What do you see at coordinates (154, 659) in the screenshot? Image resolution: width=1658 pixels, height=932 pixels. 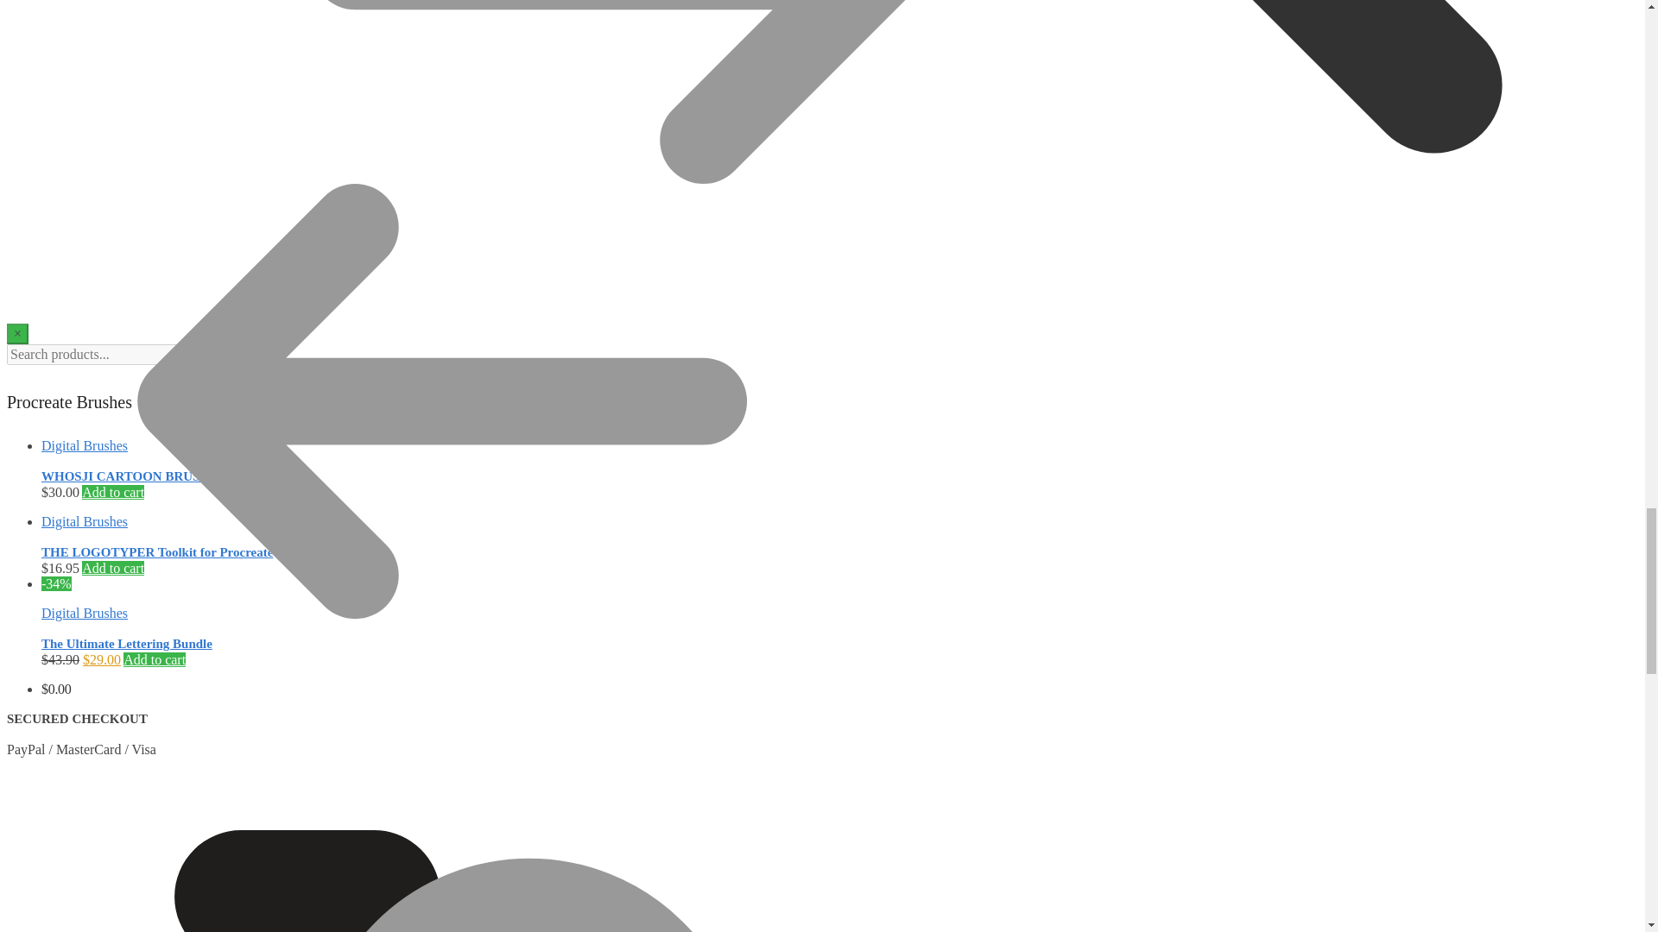 I see `Add to cart` at bounding box center [154, 659].